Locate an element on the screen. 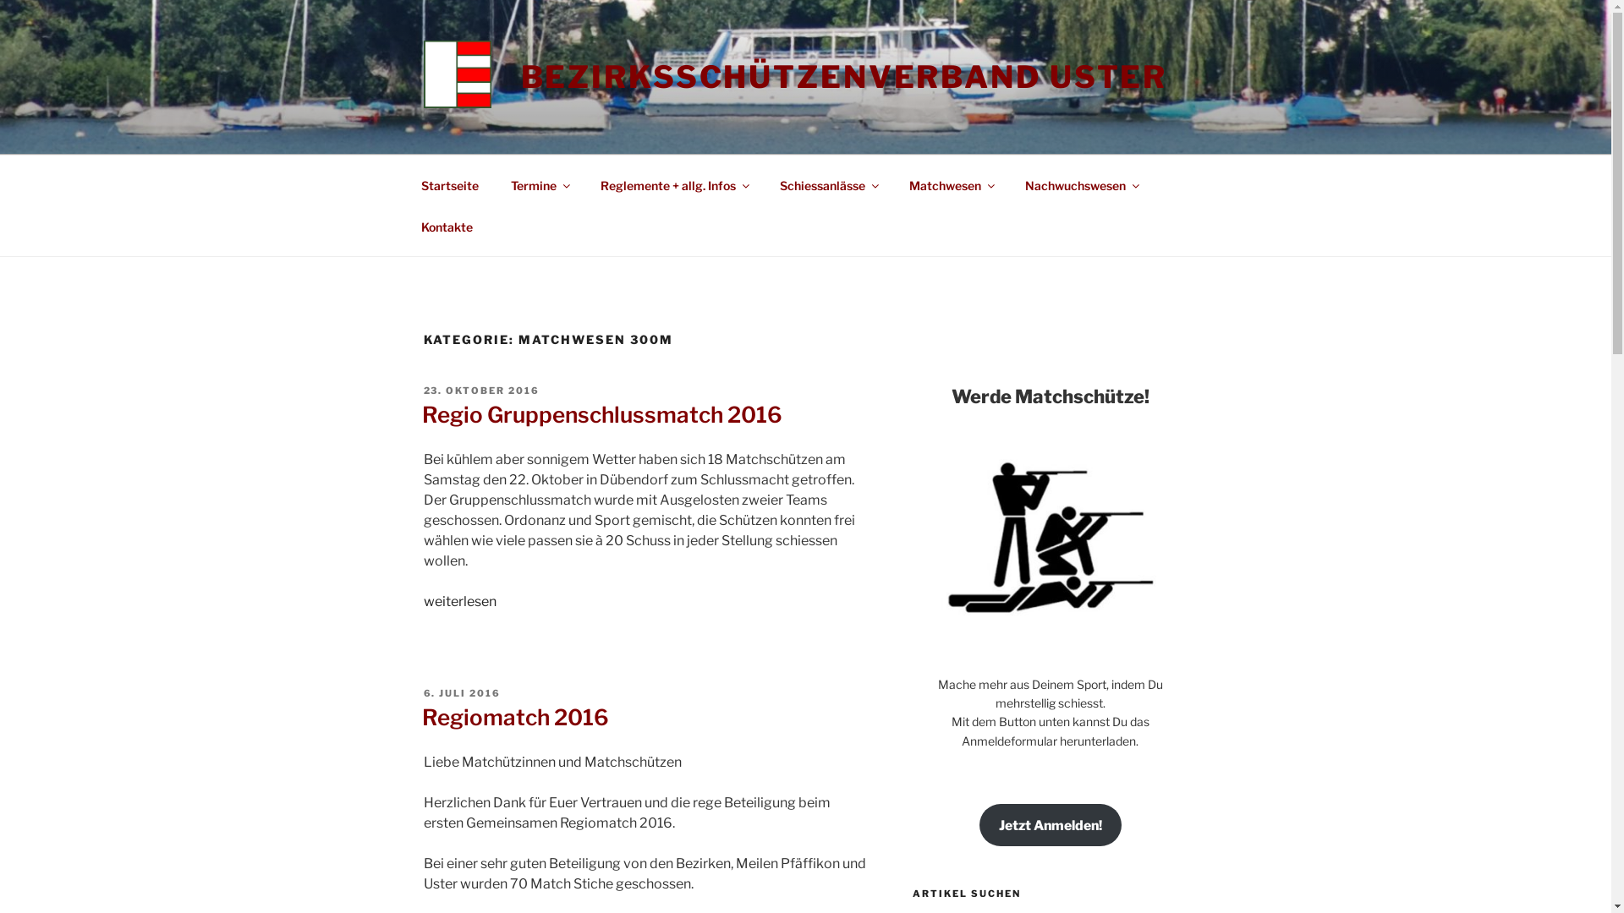 The image size is (1624, 913). Regiomatch 2016 is located at coordinates (514, 717).